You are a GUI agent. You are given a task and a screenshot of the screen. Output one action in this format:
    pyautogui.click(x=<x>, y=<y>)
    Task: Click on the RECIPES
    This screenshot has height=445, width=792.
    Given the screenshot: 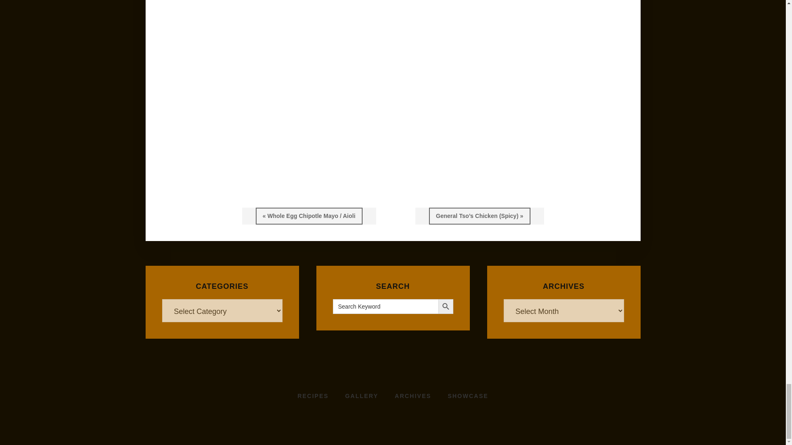 What is the action you would take?
    pyautogui.click(x=313, y=396)
    